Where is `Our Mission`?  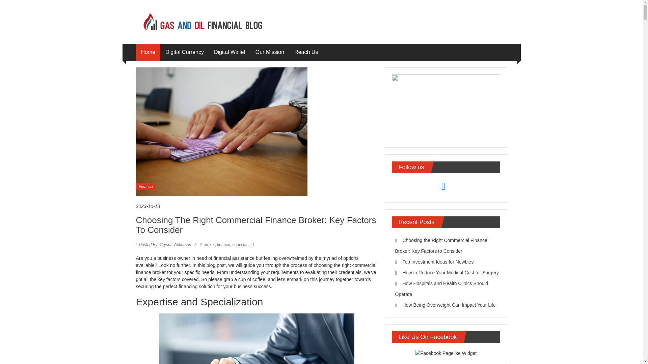 Our Mission is located at coordinates (270, 52).